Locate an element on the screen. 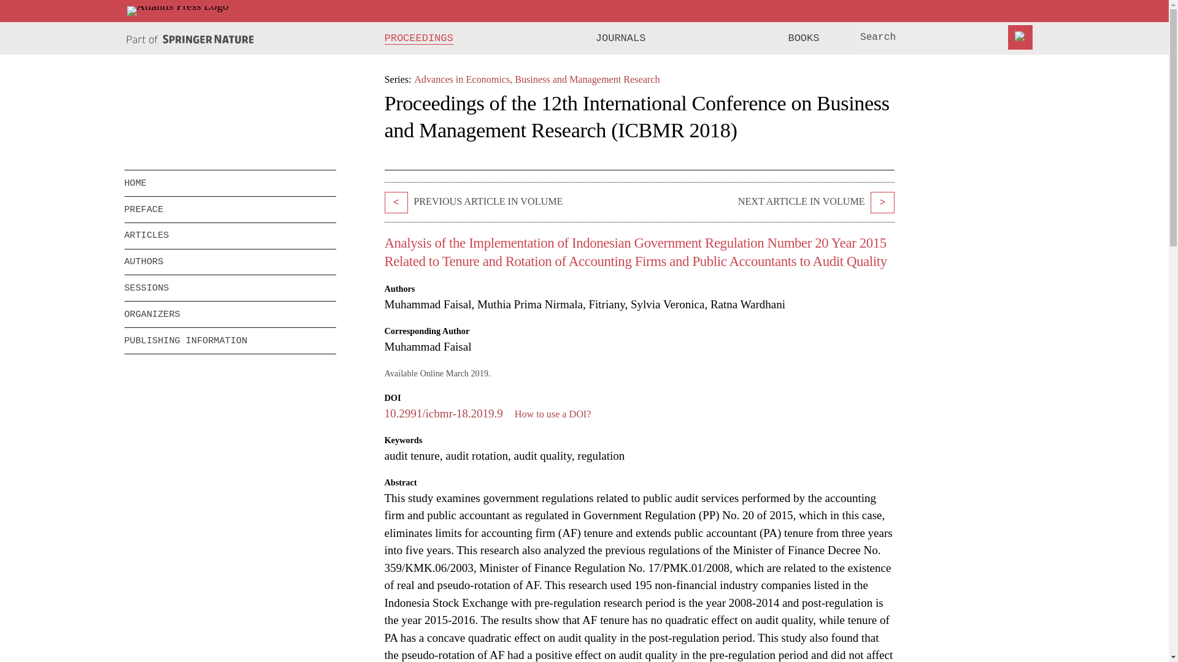 The image size is (1178, 662). ORGANIZERS is located at coordinates (229, 314).